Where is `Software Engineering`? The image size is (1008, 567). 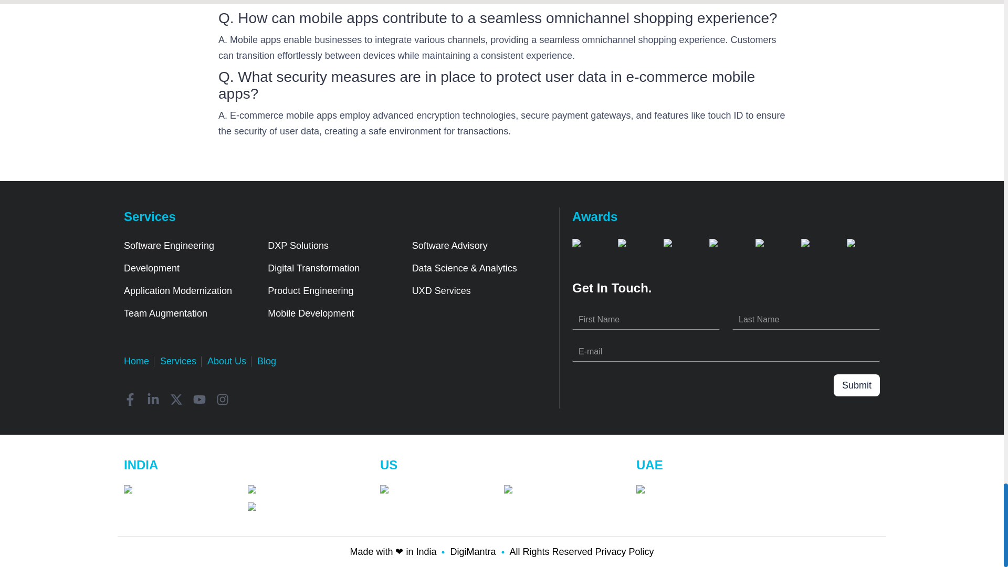
Software Engineering is located at coordinates (169, 246).